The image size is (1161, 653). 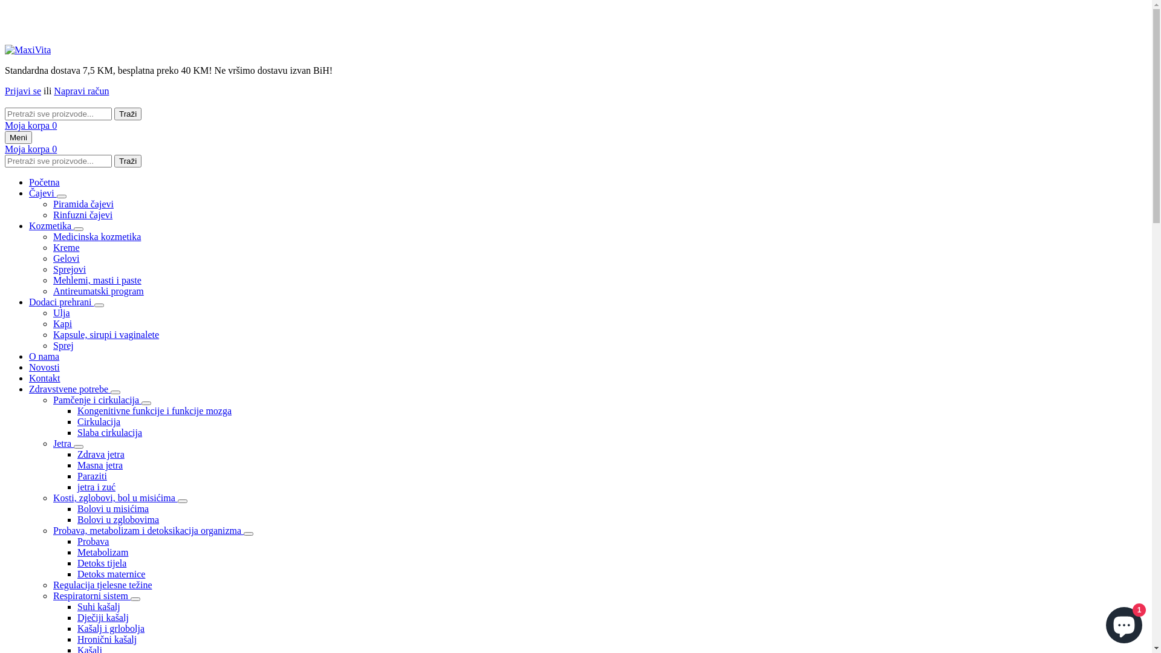 What do you see at coordinates (97, 237) in the screenshot?
I see `Medicinska kozmetika` at bounding box center [97, 237].